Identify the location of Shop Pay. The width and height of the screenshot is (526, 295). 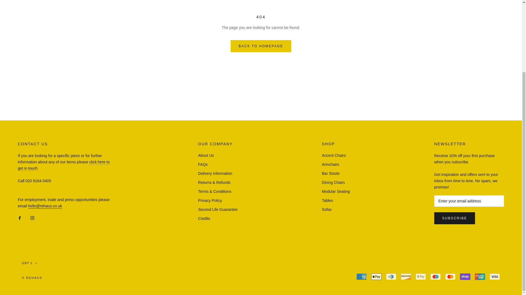
(465, 276).